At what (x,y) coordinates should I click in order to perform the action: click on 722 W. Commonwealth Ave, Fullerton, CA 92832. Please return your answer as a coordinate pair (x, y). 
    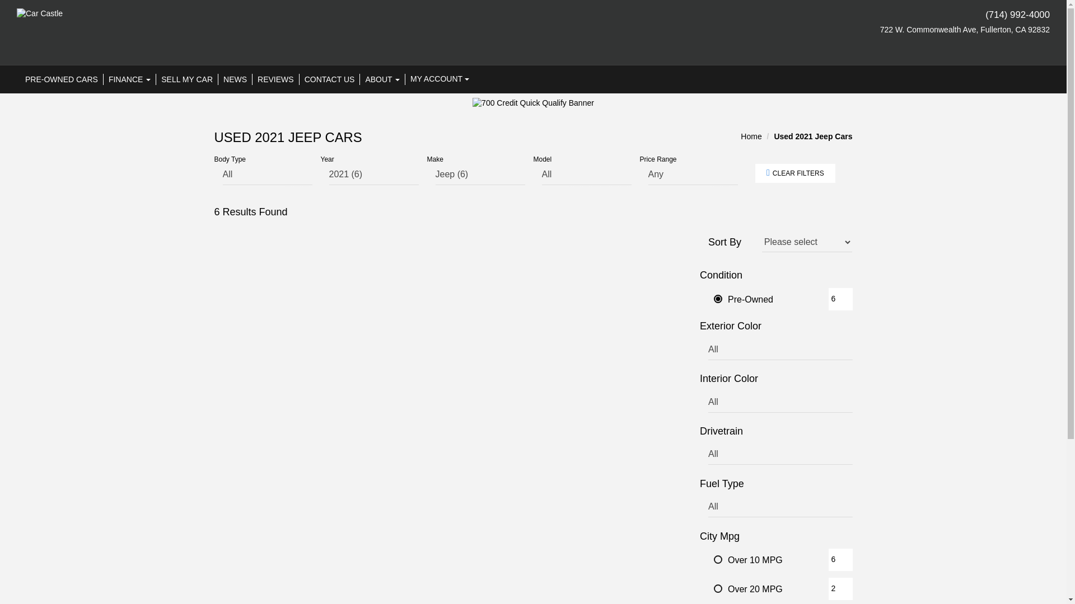
    Looking at the image, I should click on (884, 30).